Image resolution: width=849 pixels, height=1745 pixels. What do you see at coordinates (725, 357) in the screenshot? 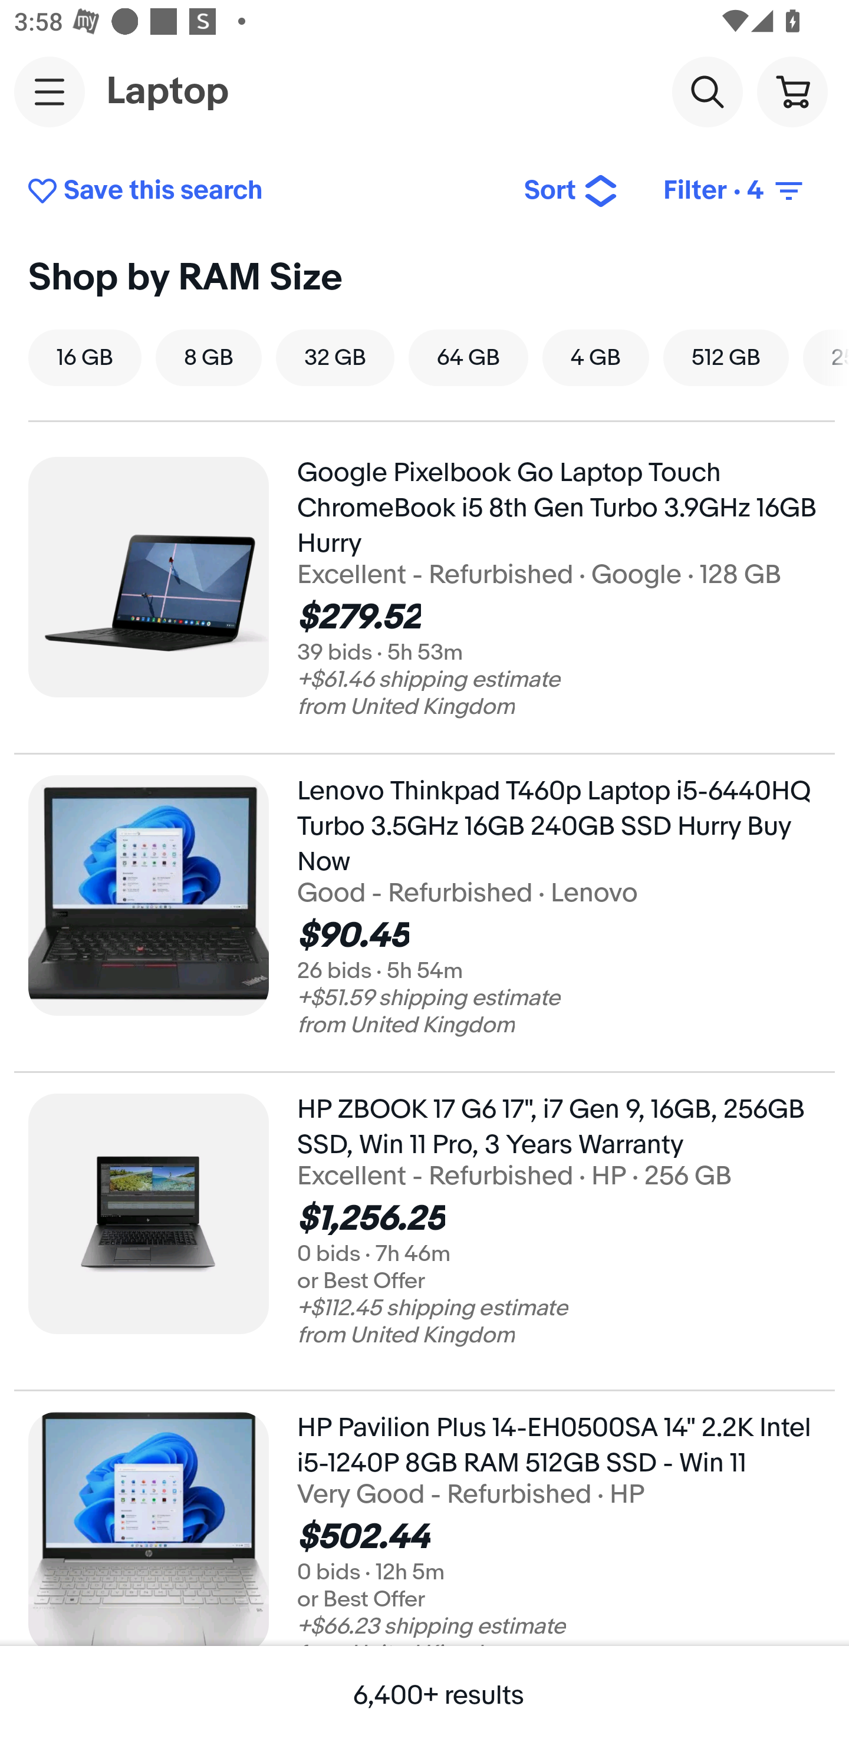
I see `512 GB 512 GB, RAM Size` at bounding box center [725, 357].